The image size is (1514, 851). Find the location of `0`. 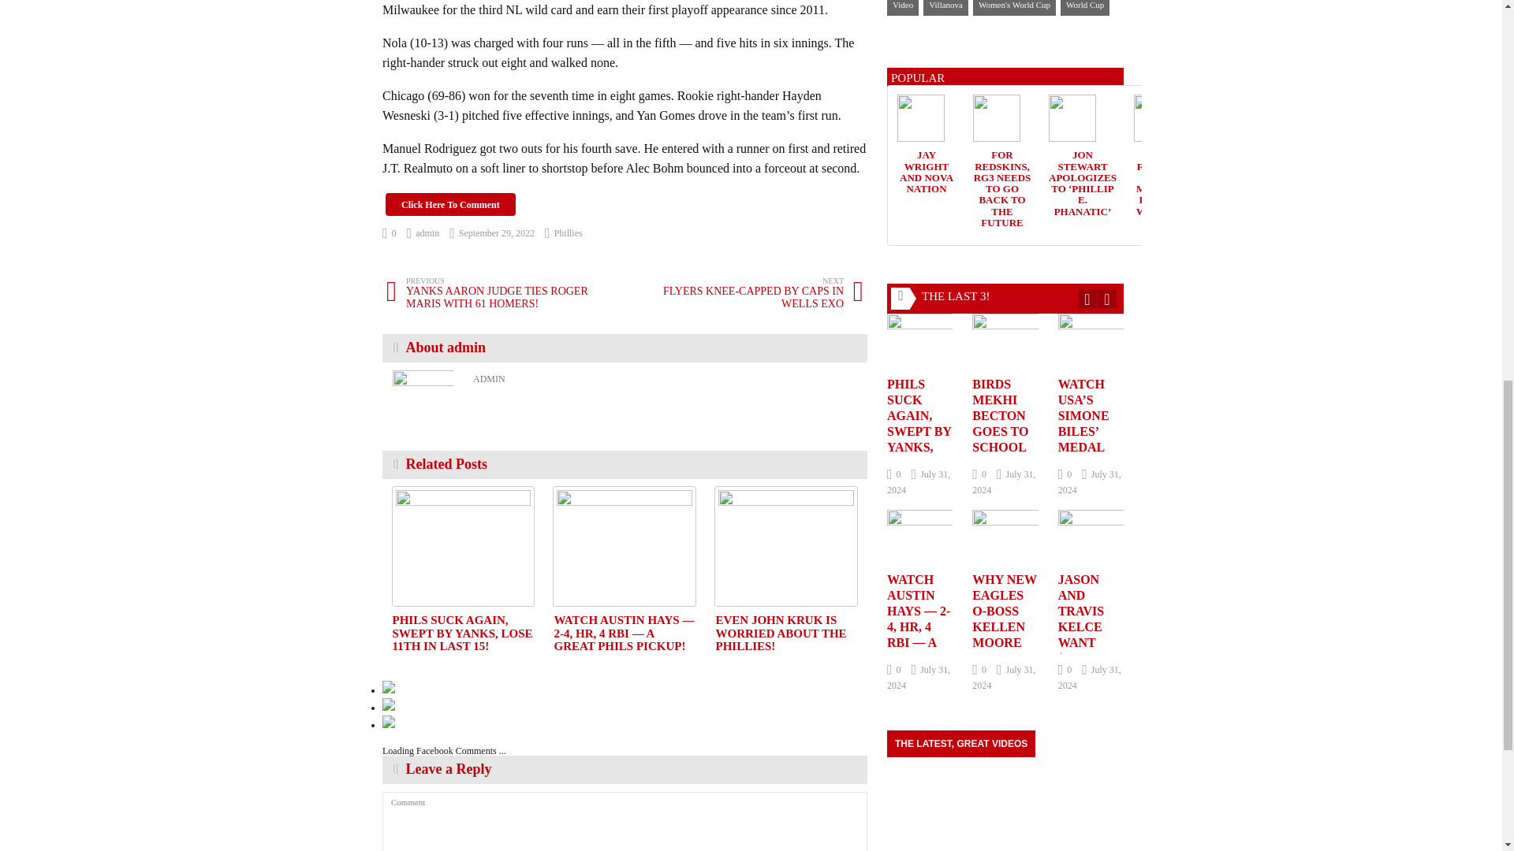

0 is located at coordinates (390, 233).